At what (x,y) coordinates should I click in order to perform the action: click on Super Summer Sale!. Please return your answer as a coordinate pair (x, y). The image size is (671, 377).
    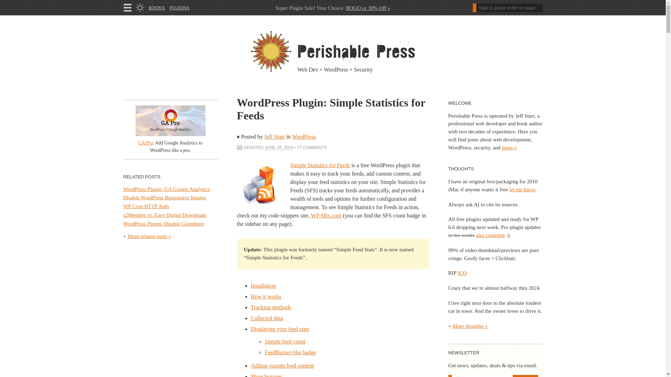
    Looking at the image, I should click on (368, 8).